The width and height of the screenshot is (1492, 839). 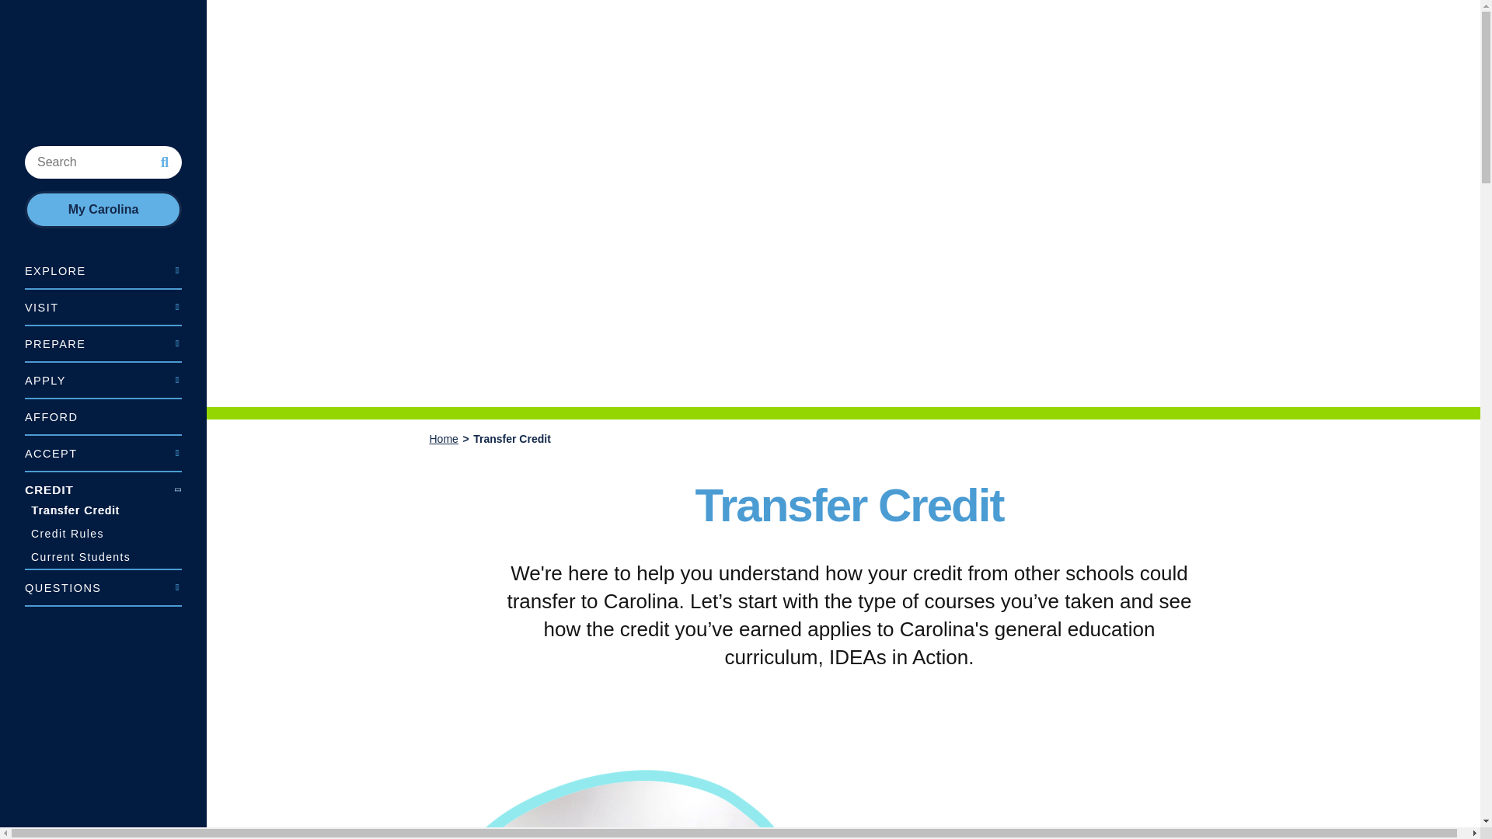 What do you see at coordinates (103, 485) in the screenshot?
I see `CREDIT` at bounding box center [103, 485].